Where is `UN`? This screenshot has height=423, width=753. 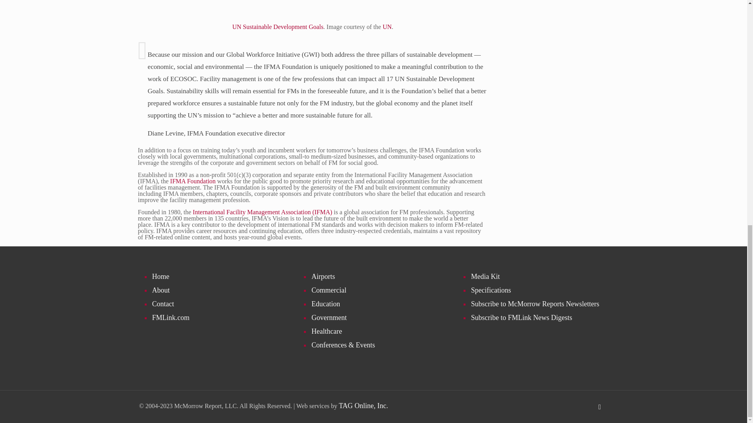
UN is located at coordinates (387, 27).